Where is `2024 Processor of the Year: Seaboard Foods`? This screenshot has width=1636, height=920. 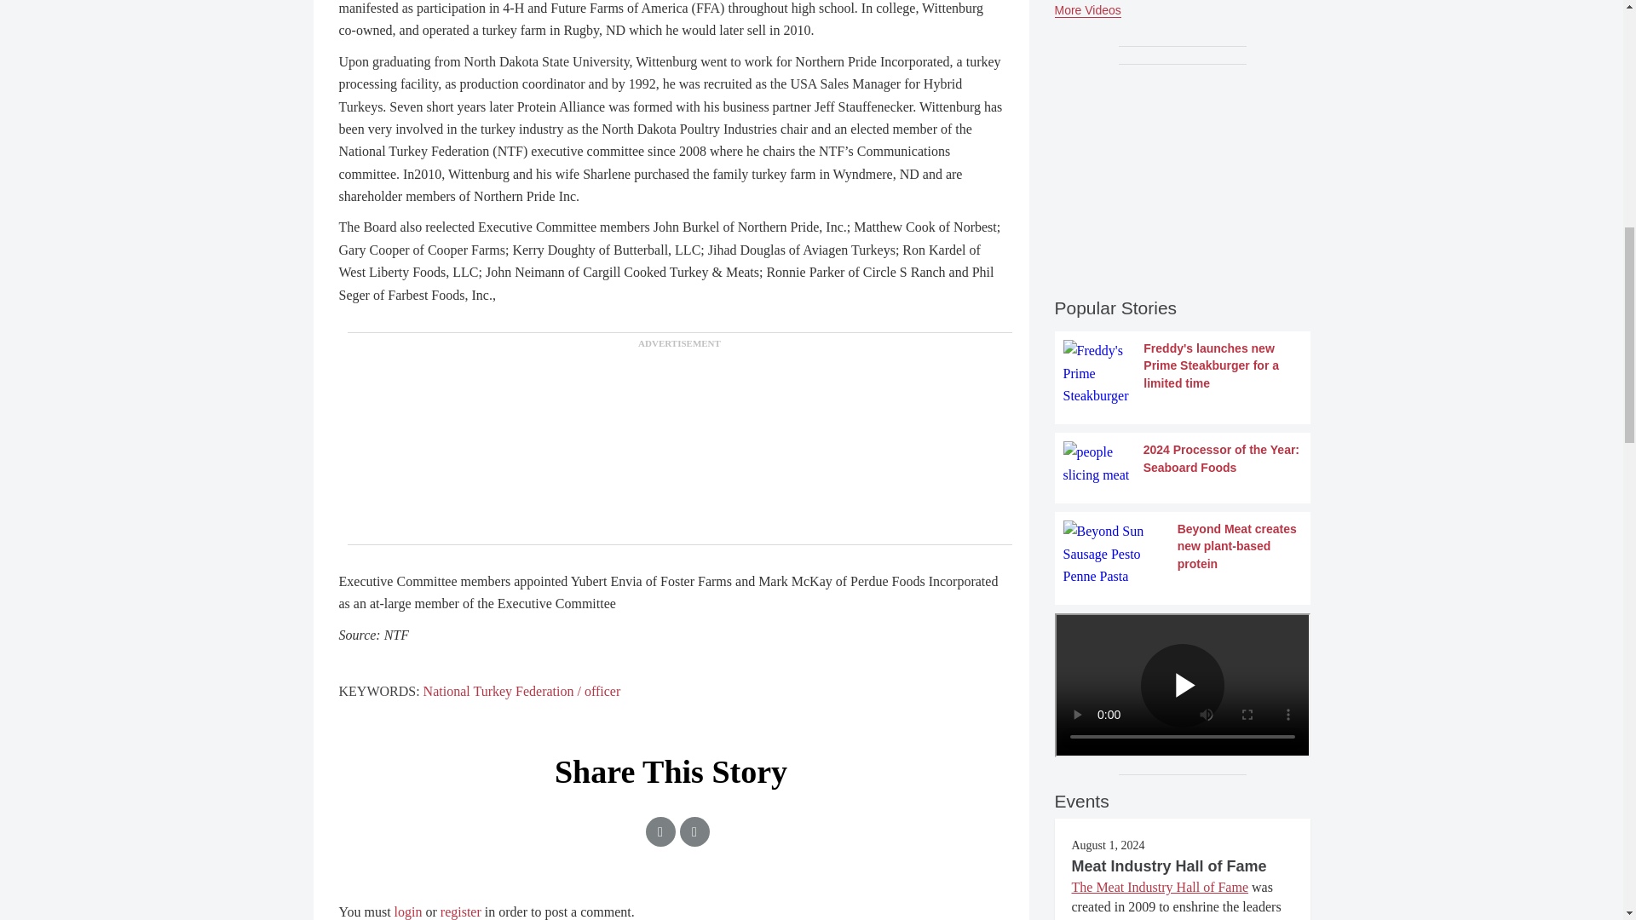
2024 Processor of the Year: Seaboard Foods is located at coordinates (1183, 463).